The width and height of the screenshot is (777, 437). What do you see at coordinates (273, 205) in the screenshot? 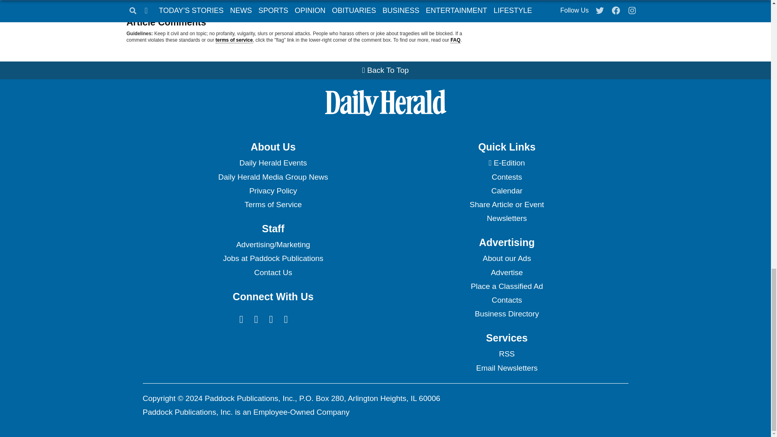
I see `Terms of Service` at bounding box center [273, 205].